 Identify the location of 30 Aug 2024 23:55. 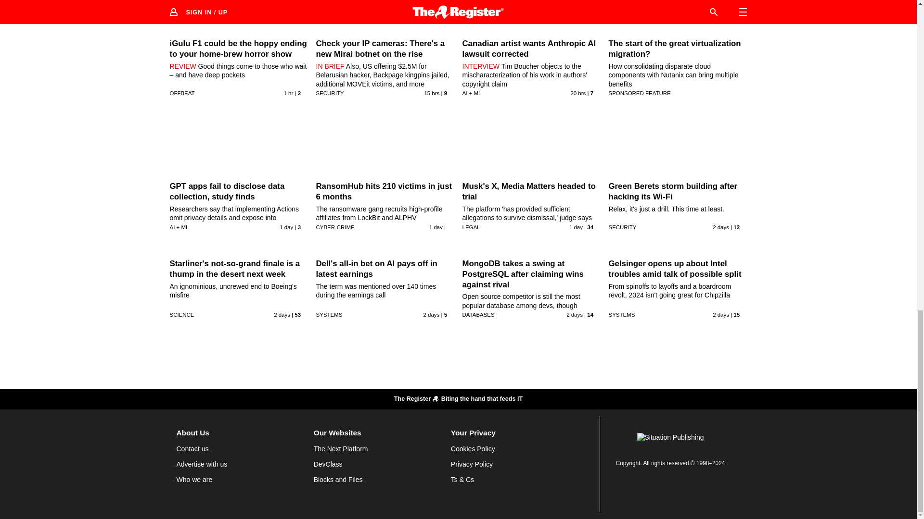
(436, 227).